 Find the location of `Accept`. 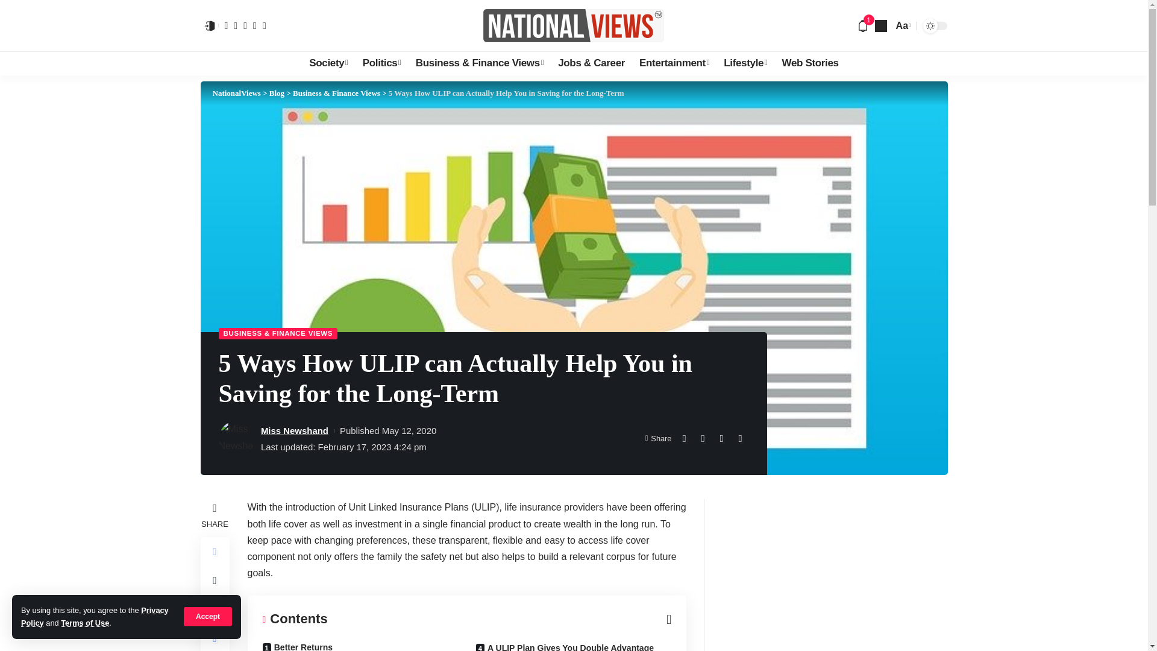

Accept is located at coordinates (208, 616).